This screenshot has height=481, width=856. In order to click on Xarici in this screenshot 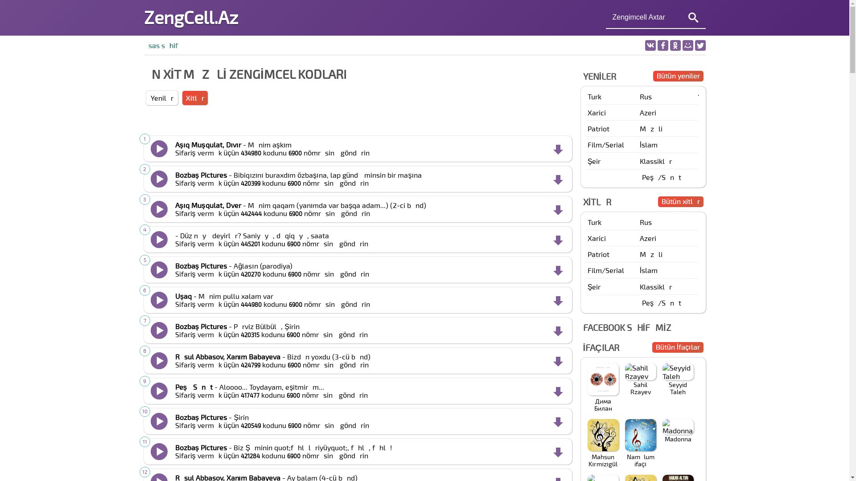, I will do `click(613, 112)`.